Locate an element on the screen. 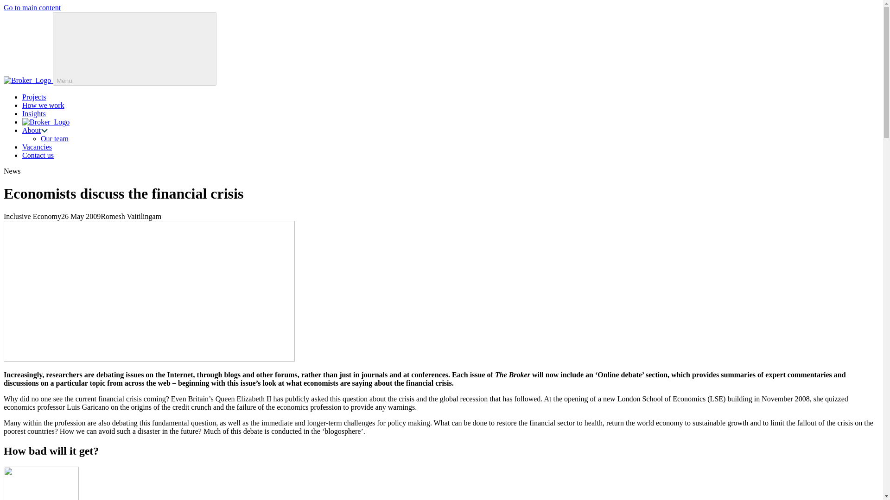 This screenshot has height=500, width=890. How we work is located at coordinates (43, 106).